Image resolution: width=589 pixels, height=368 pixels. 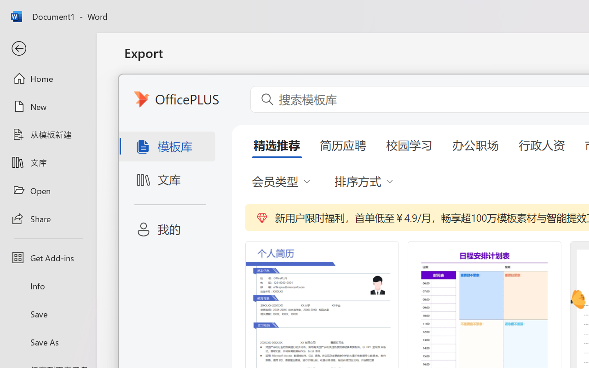 I want to click on Reload, so click(x=43, y=32).